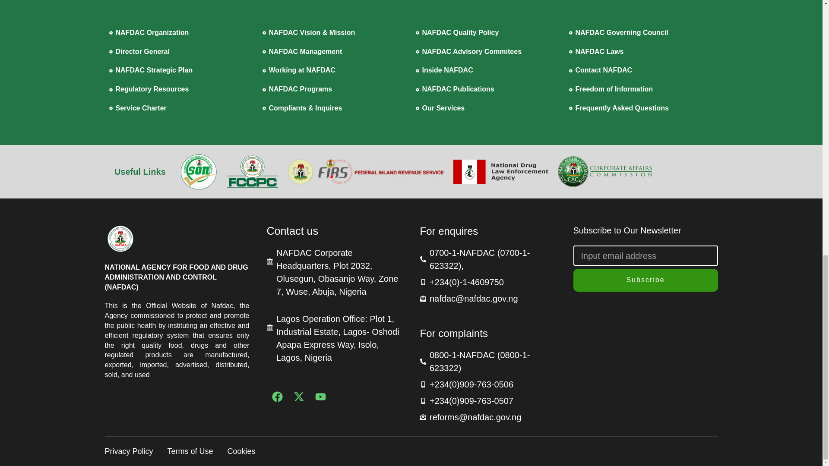 The height and width of the screenshot is (466, 829). What do you see at coordinates (641, 52) in the screenshot?
I see `NAFDAC Laws` at bounding box center [641, 52].